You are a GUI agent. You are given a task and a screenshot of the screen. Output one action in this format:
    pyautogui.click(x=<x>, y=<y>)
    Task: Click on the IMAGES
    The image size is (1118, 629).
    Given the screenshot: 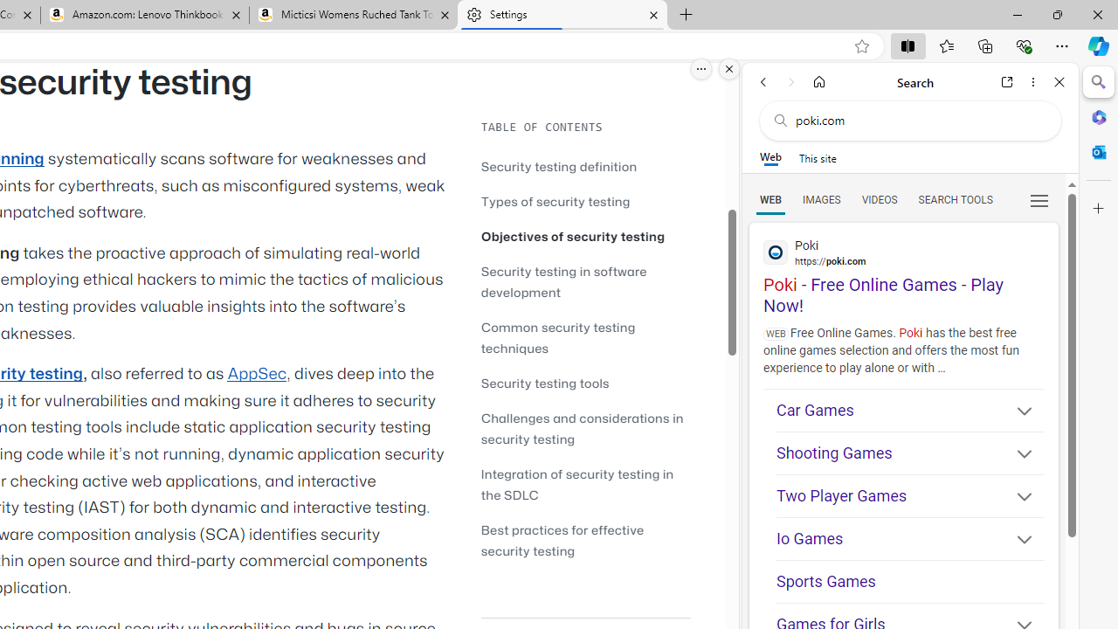 What is the action you would take?
    pyautogui.click(x=821, y=199)
    